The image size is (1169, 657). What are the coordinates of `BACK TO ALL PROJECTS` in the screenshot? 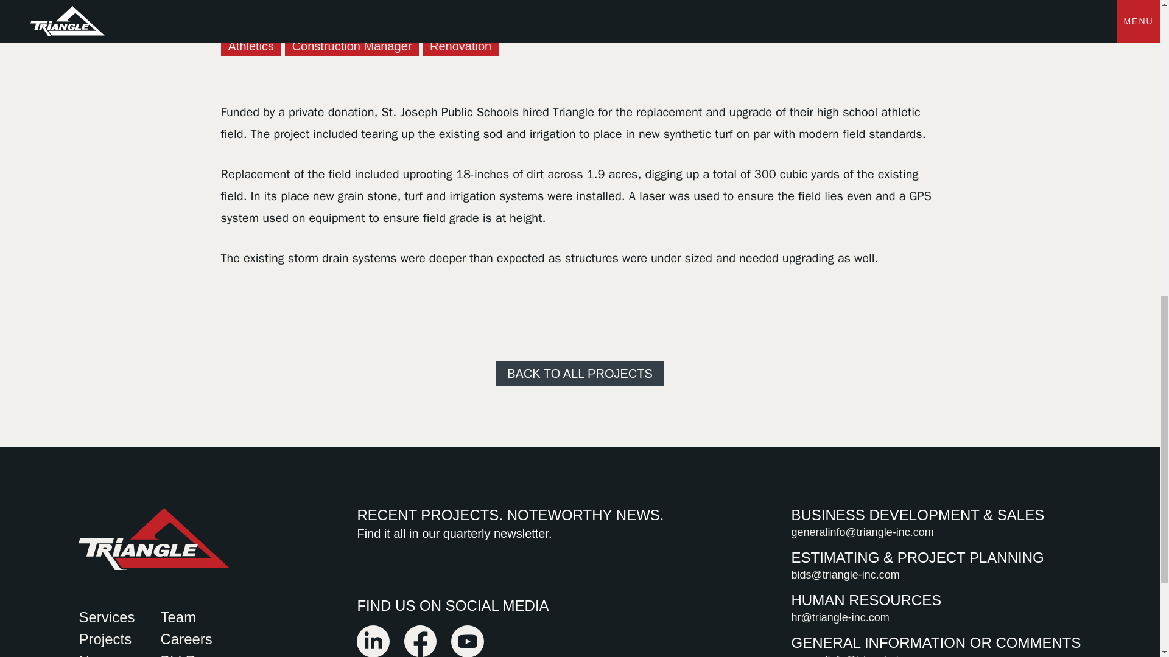 It's located at (580, 374).